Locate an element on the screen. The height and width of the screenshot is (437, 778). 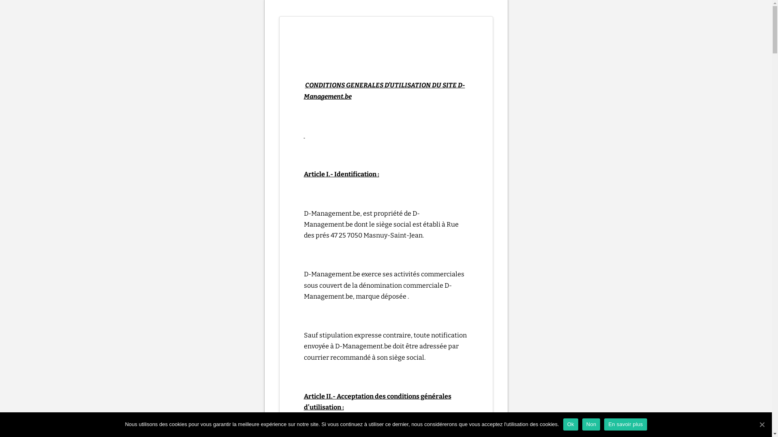
En savoir plus is located at coordinates (626, 424).